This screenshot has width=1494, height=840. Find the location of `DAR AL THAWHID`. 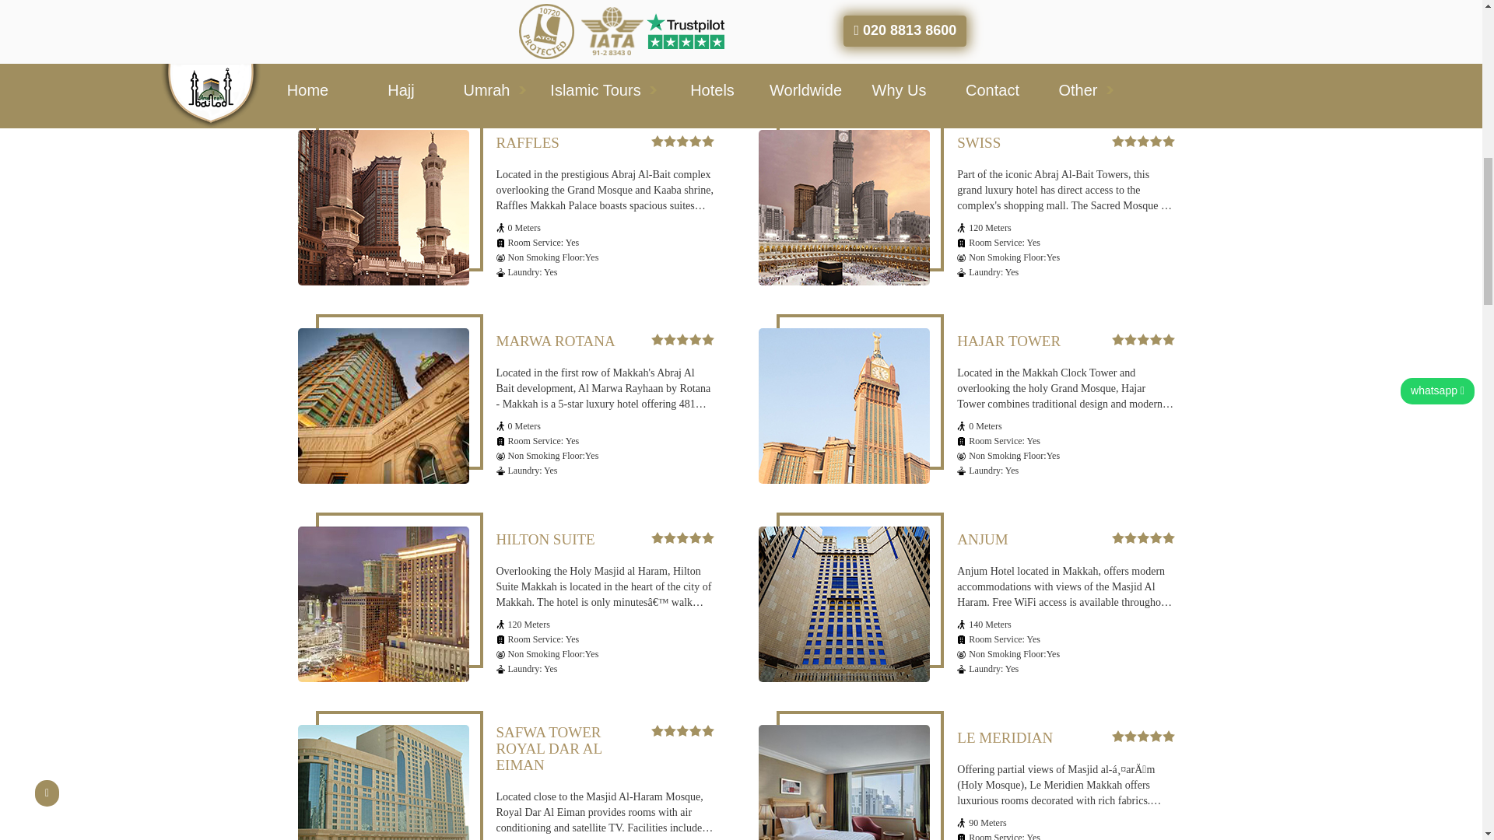

DAR AL THAWHID is located at coordinates (383, 40).